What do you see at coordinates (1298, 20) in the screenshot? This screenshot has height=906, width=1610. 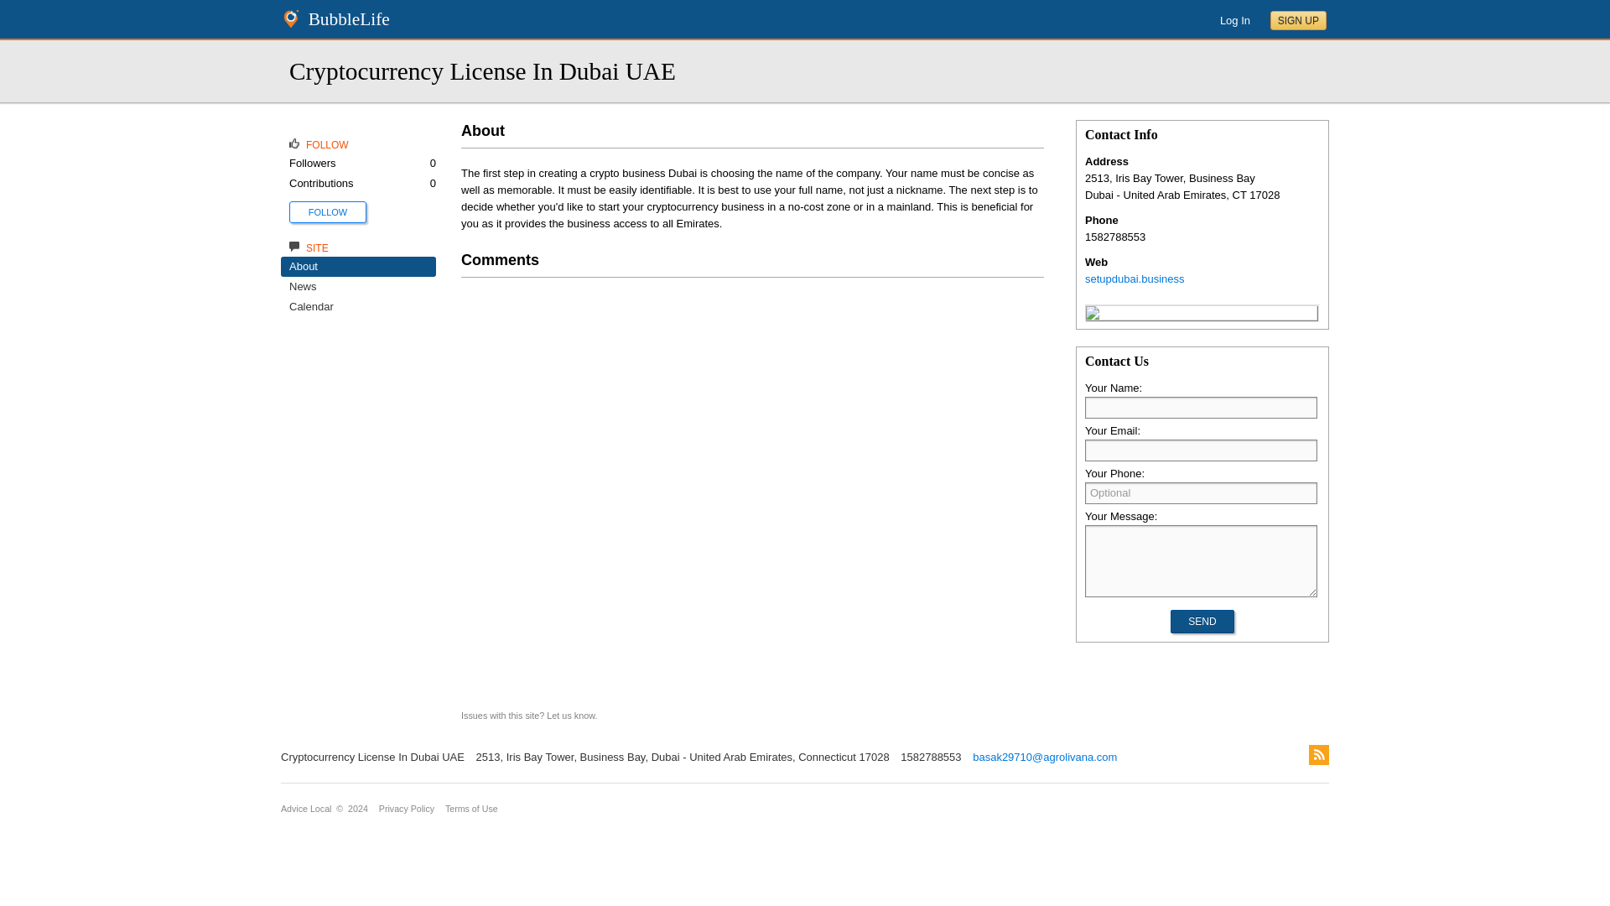 I see `Sign up for free` at bounding box center [1298, 20].